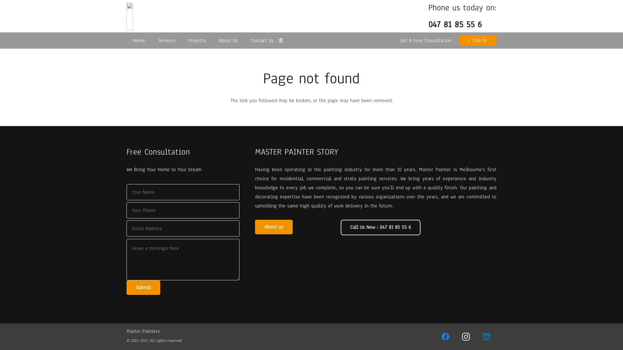 This screenshot has width=623, height=350. What do you see at coordinates (274, 227) in the screenshot?
I see `About us` at bounding box center [274, 227].